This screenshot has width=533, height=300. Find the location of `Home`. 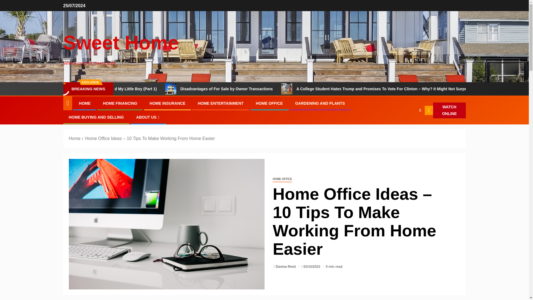

Home is located at coordinates (75, 138).